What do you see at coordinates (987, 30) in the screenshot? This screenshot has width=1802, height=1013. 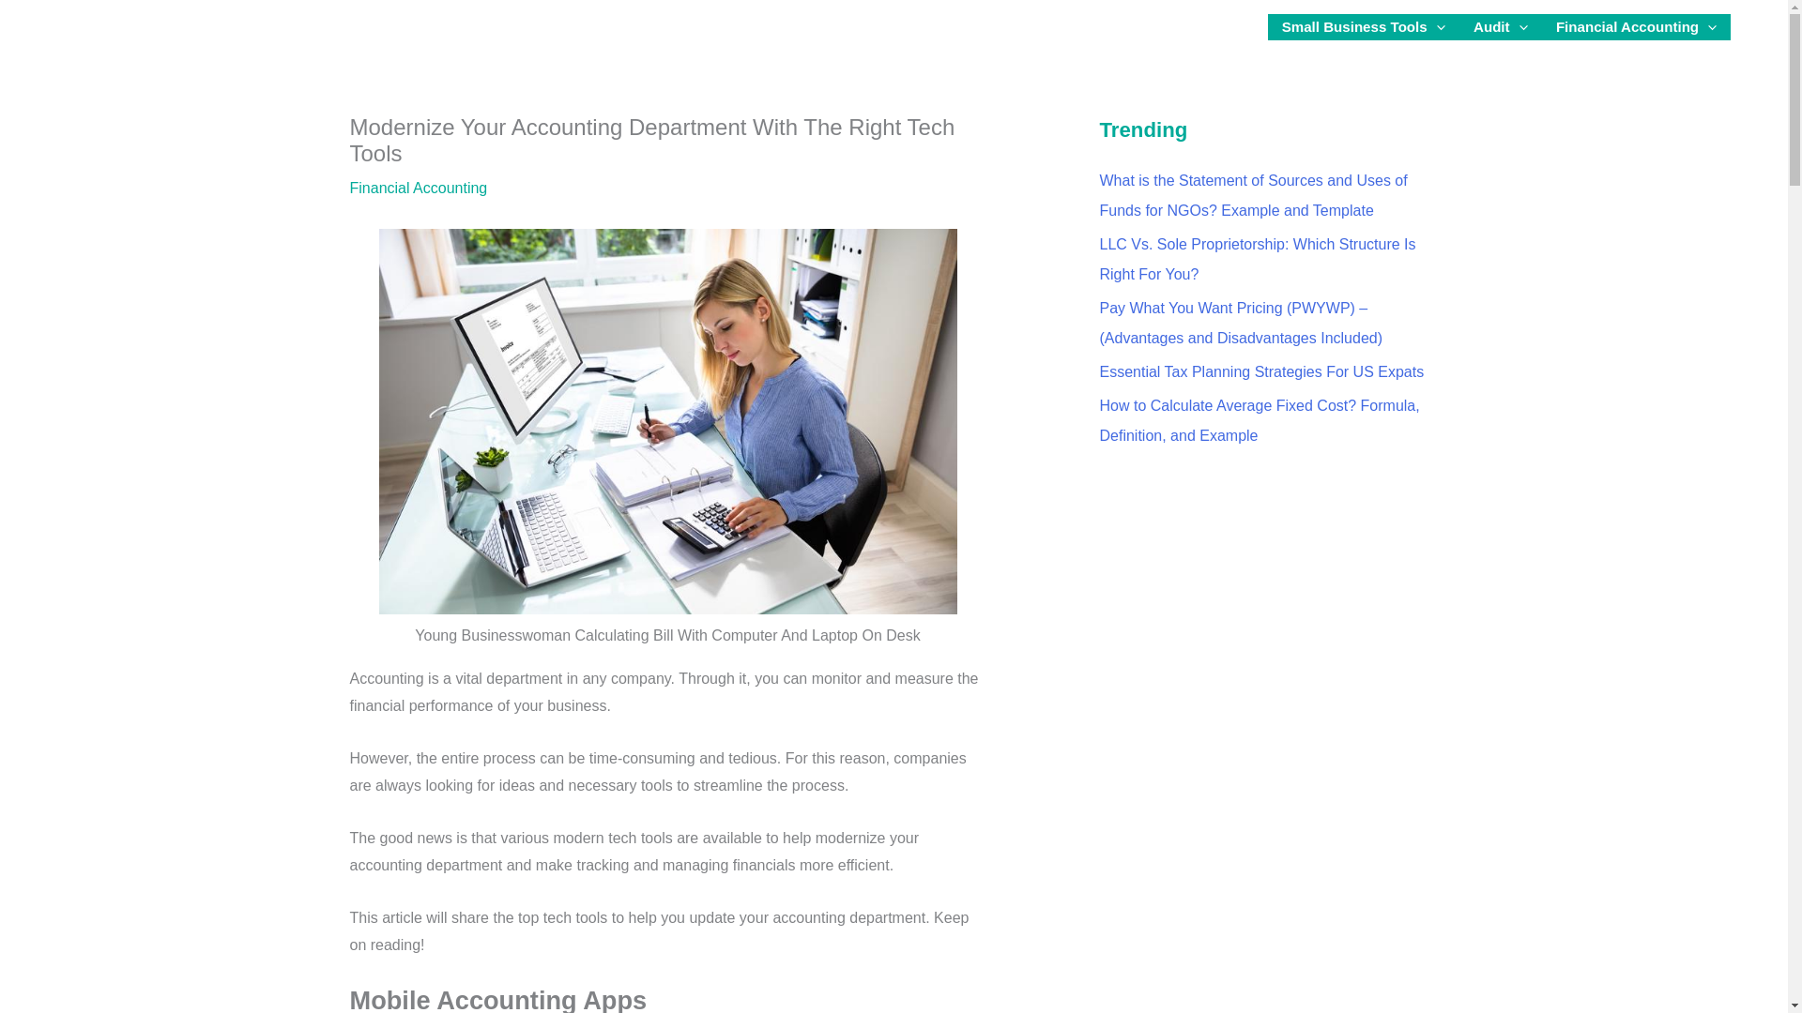 I see `Small Business Tools` at bounding box center [987, 30].